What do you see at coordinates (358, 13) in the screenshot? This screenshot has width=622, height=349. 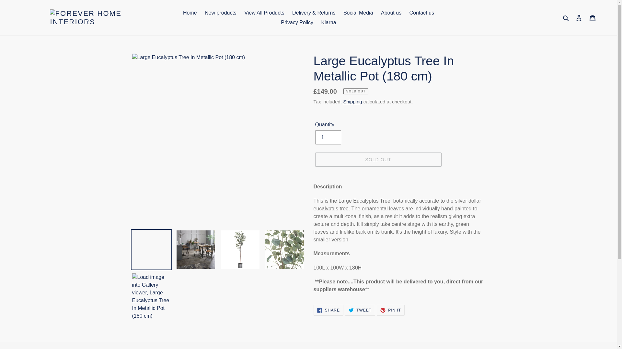 I see `Social Media` at bounding box center [358, 13].